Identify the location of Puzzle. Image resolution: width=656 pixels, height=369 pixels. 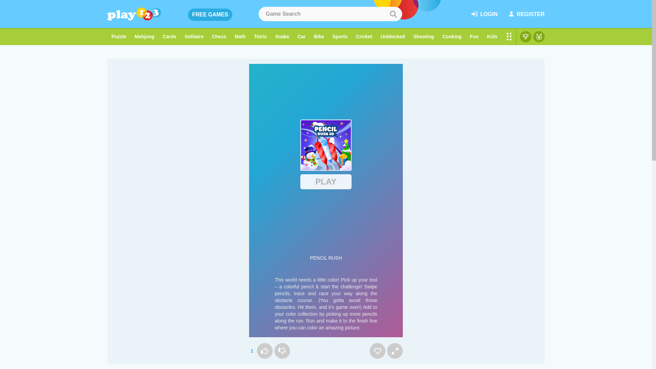
(119, 37).